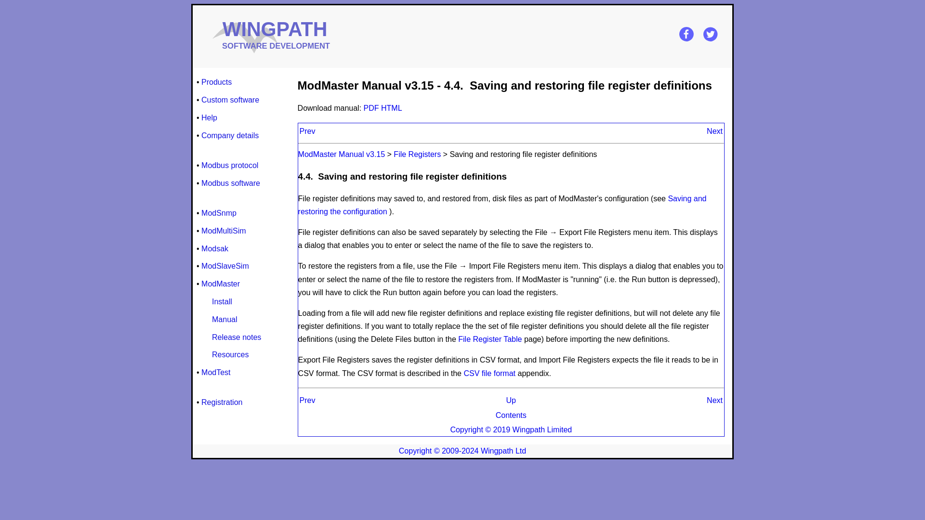  What do you see at coordinates (230, 354) in the screenshot?
I see `Resources` at bounding box center [230, 354].